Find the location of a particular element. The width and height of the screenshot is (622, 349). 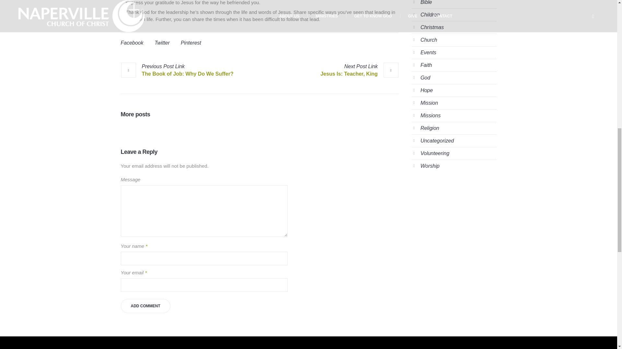

Facebook is located at coordinates (132, 43).